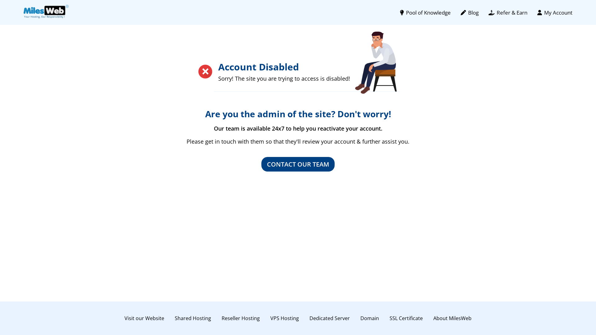  Describe the element at coordinates (406, 318) in the screenshot. I see `SSL Certificate` at that location.